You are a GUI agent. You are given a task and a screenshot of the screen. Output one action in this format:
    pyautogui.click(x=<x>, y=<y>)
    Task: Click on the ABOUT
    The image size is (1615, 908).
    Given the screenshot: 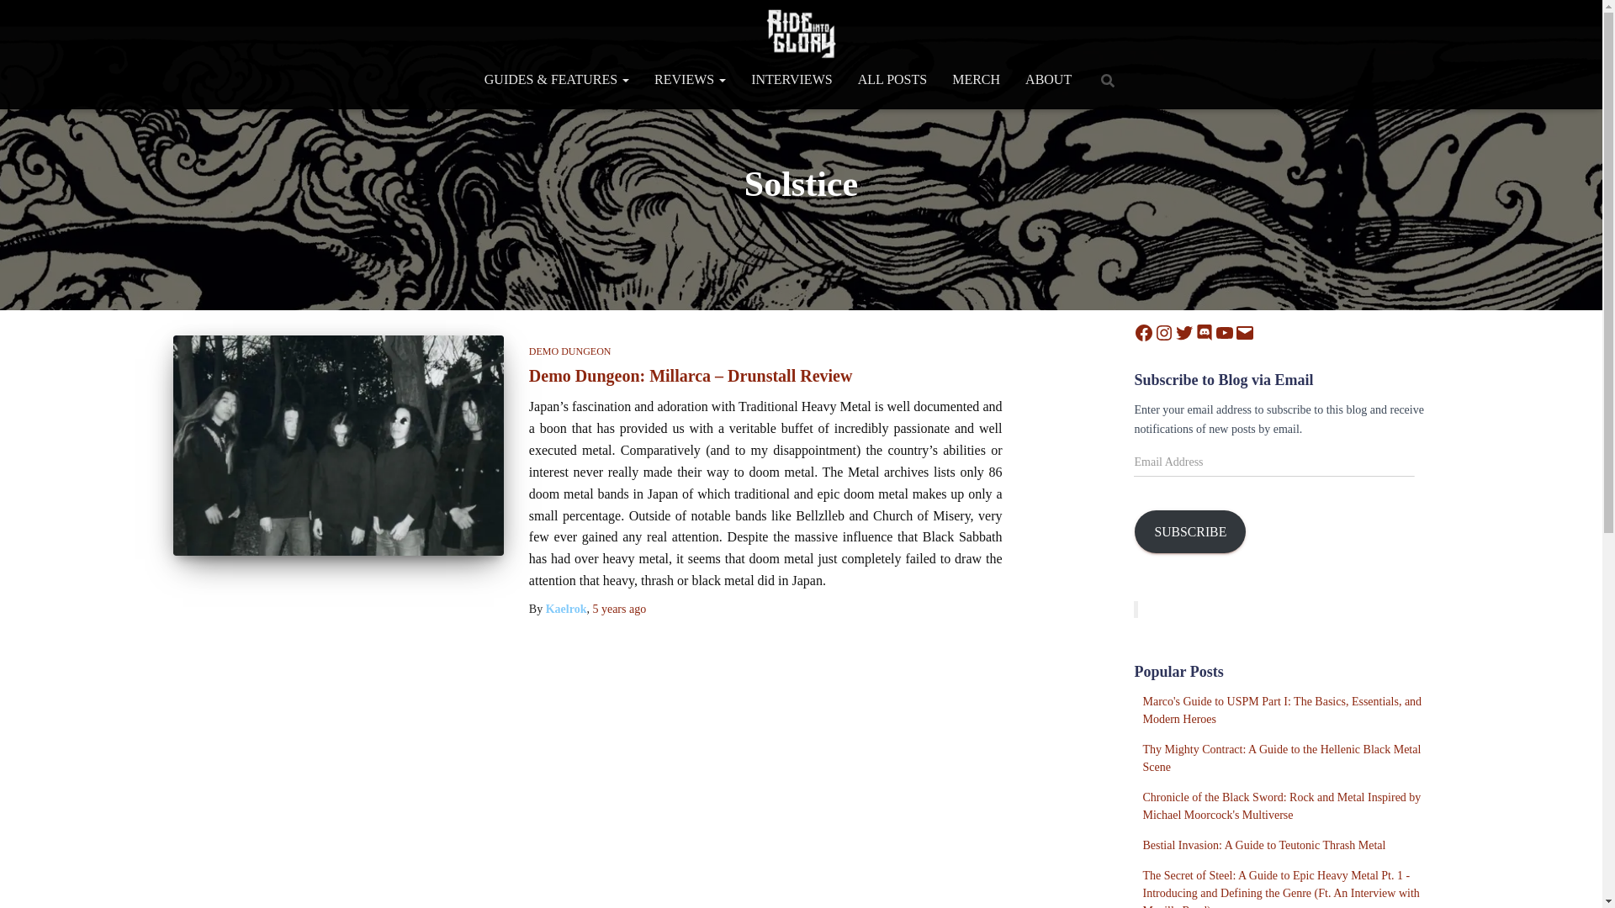 What is the action you would take?
    pyautogui.click(x=1048, y=79)
    